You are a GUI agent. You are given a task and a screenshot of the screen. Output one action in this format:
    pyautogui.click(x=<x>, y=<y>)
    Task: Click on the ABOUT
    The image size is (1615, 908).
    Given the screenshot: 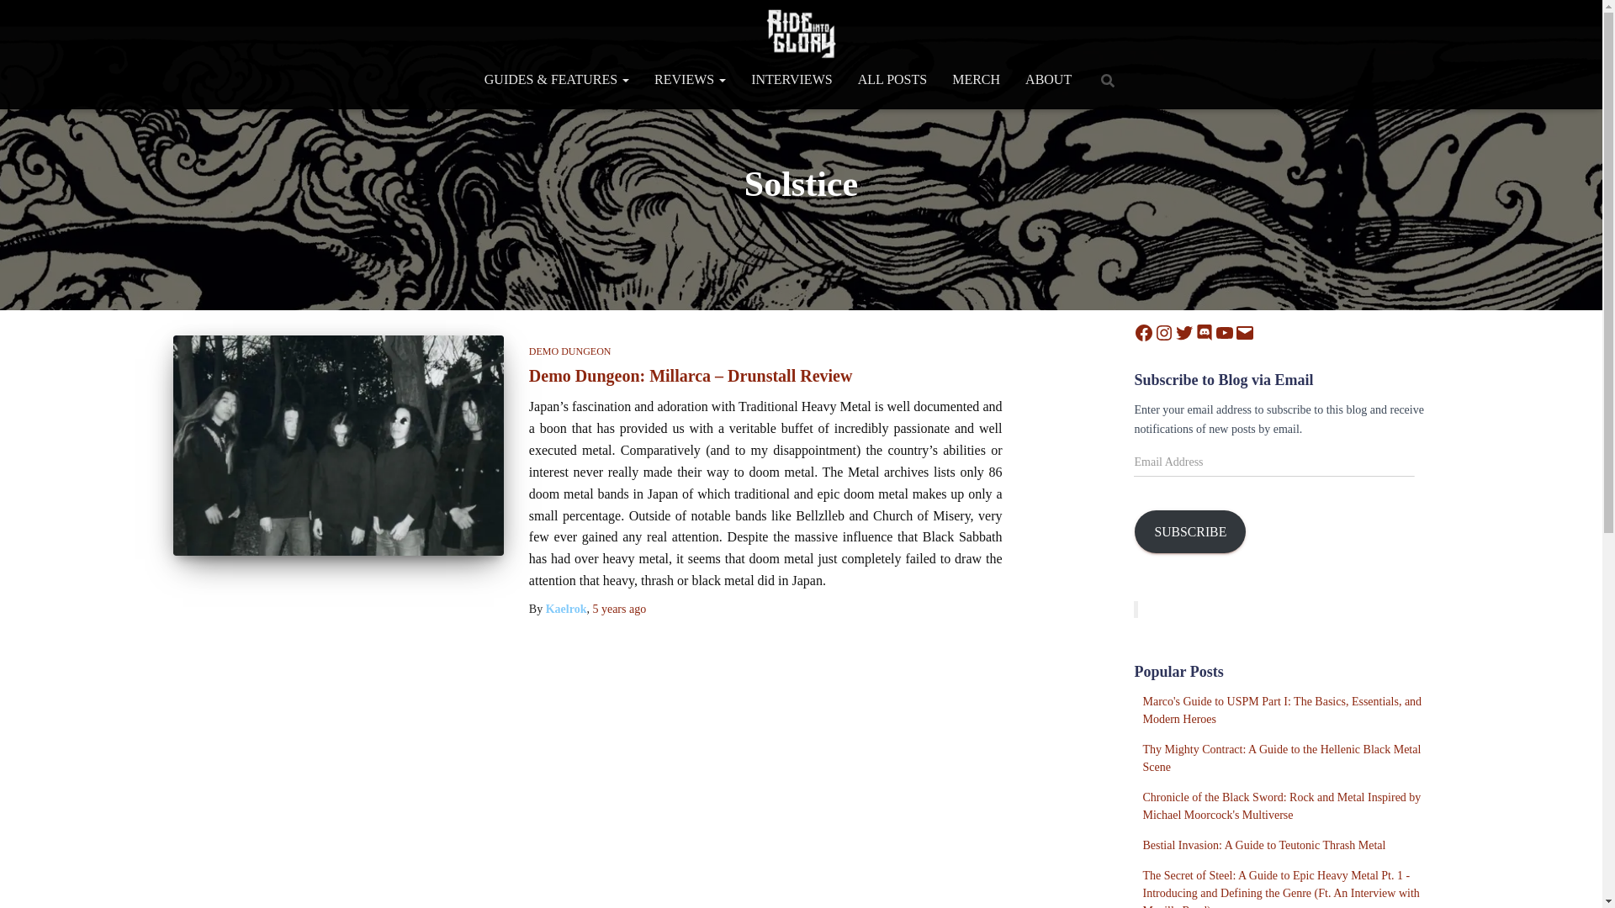 What is the action you would take?
    pyautogui.click(x=1048, y=79)
    